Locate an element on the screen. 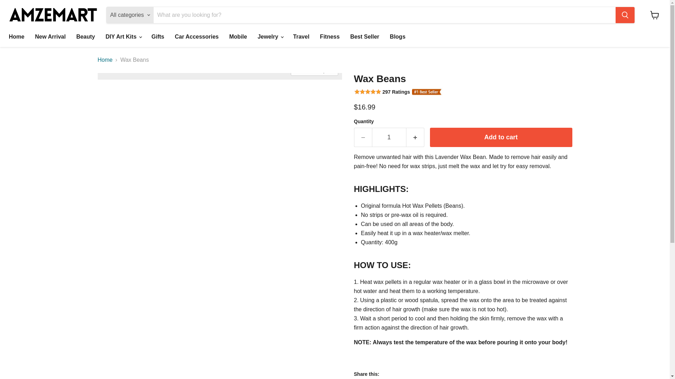  Fitness is located at coordinates (330, 37).